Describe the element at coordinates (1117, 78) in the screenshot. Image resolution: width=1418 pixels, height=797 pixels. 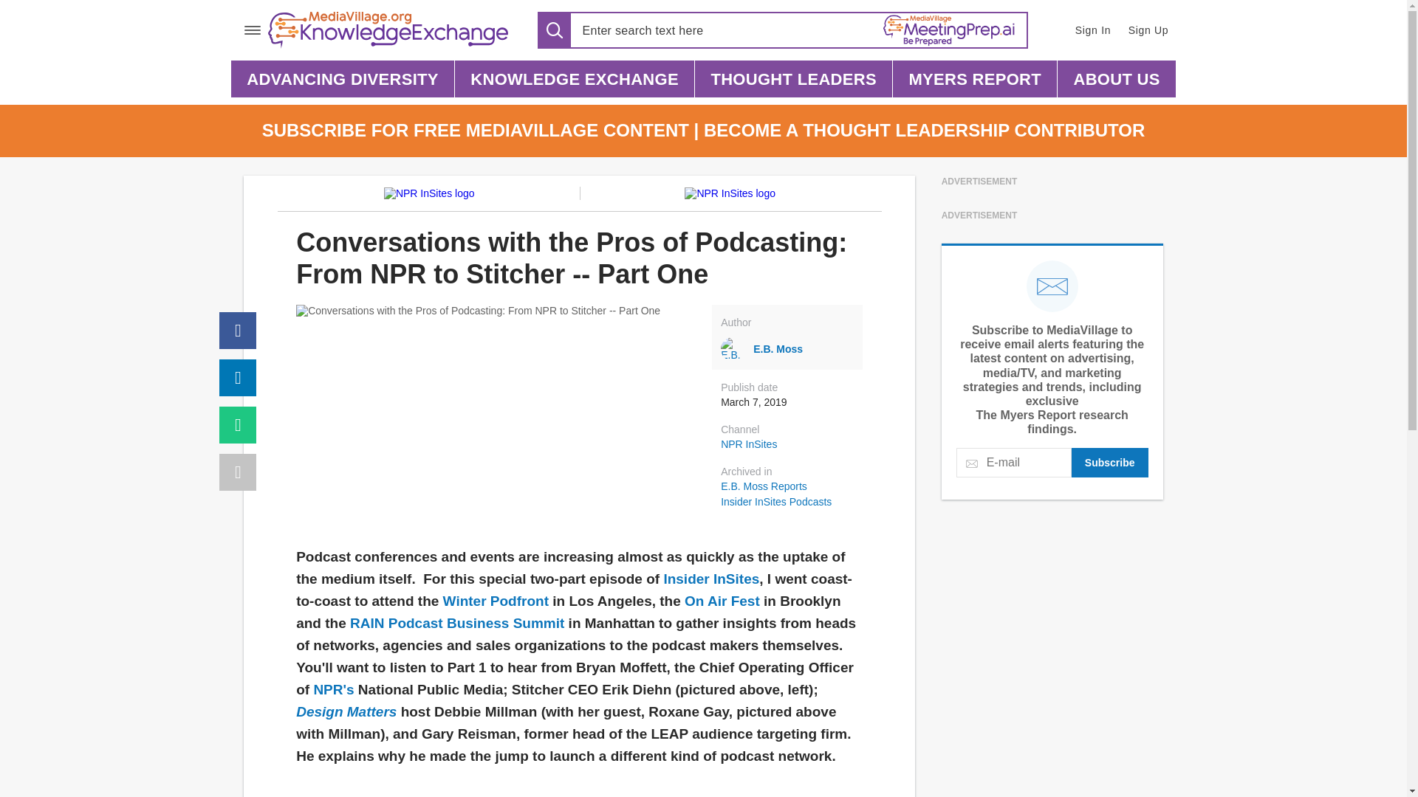
I see `ABOUT US` at that location.